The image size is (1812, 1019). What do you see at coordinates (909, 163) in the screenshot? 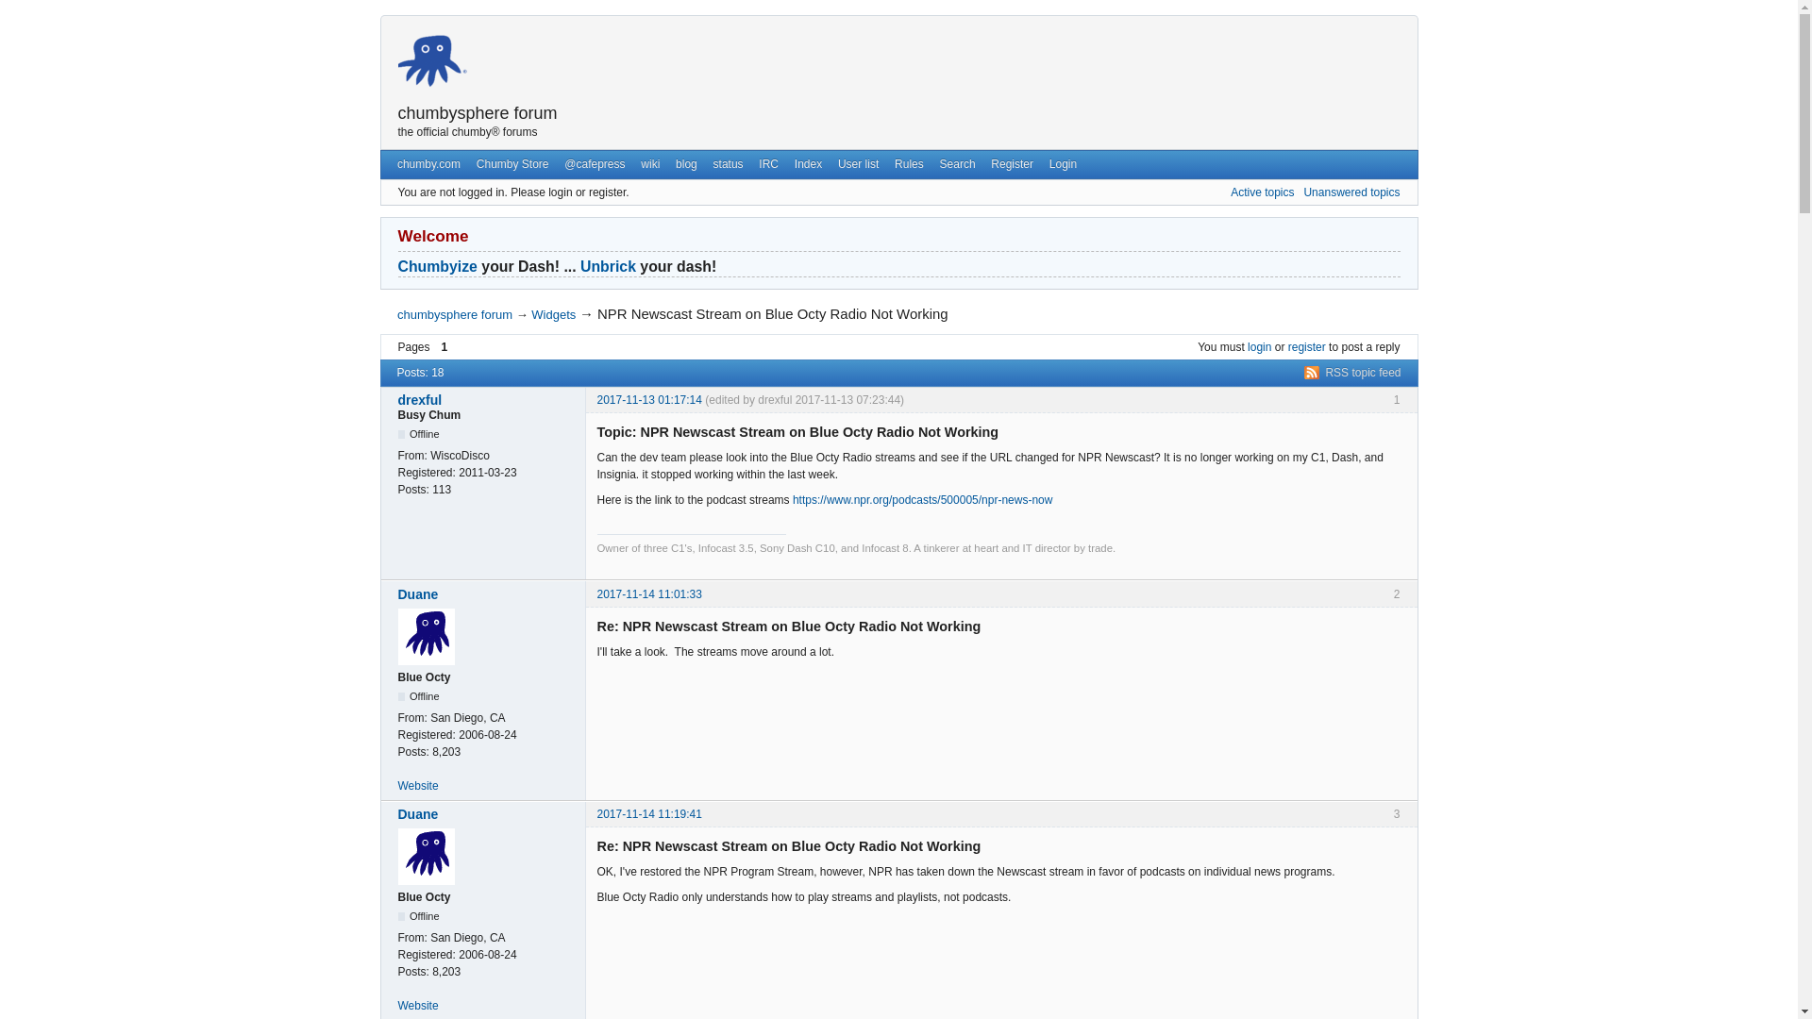
I see `Rules` at bounding box center [909, 163].